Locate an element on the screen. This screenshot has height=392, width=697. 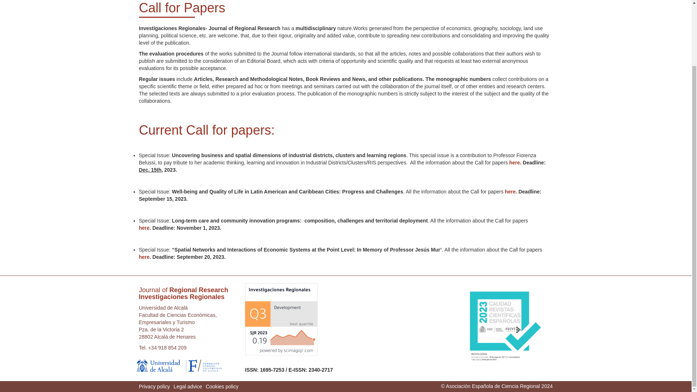
here is located at coordinates (144, 228).